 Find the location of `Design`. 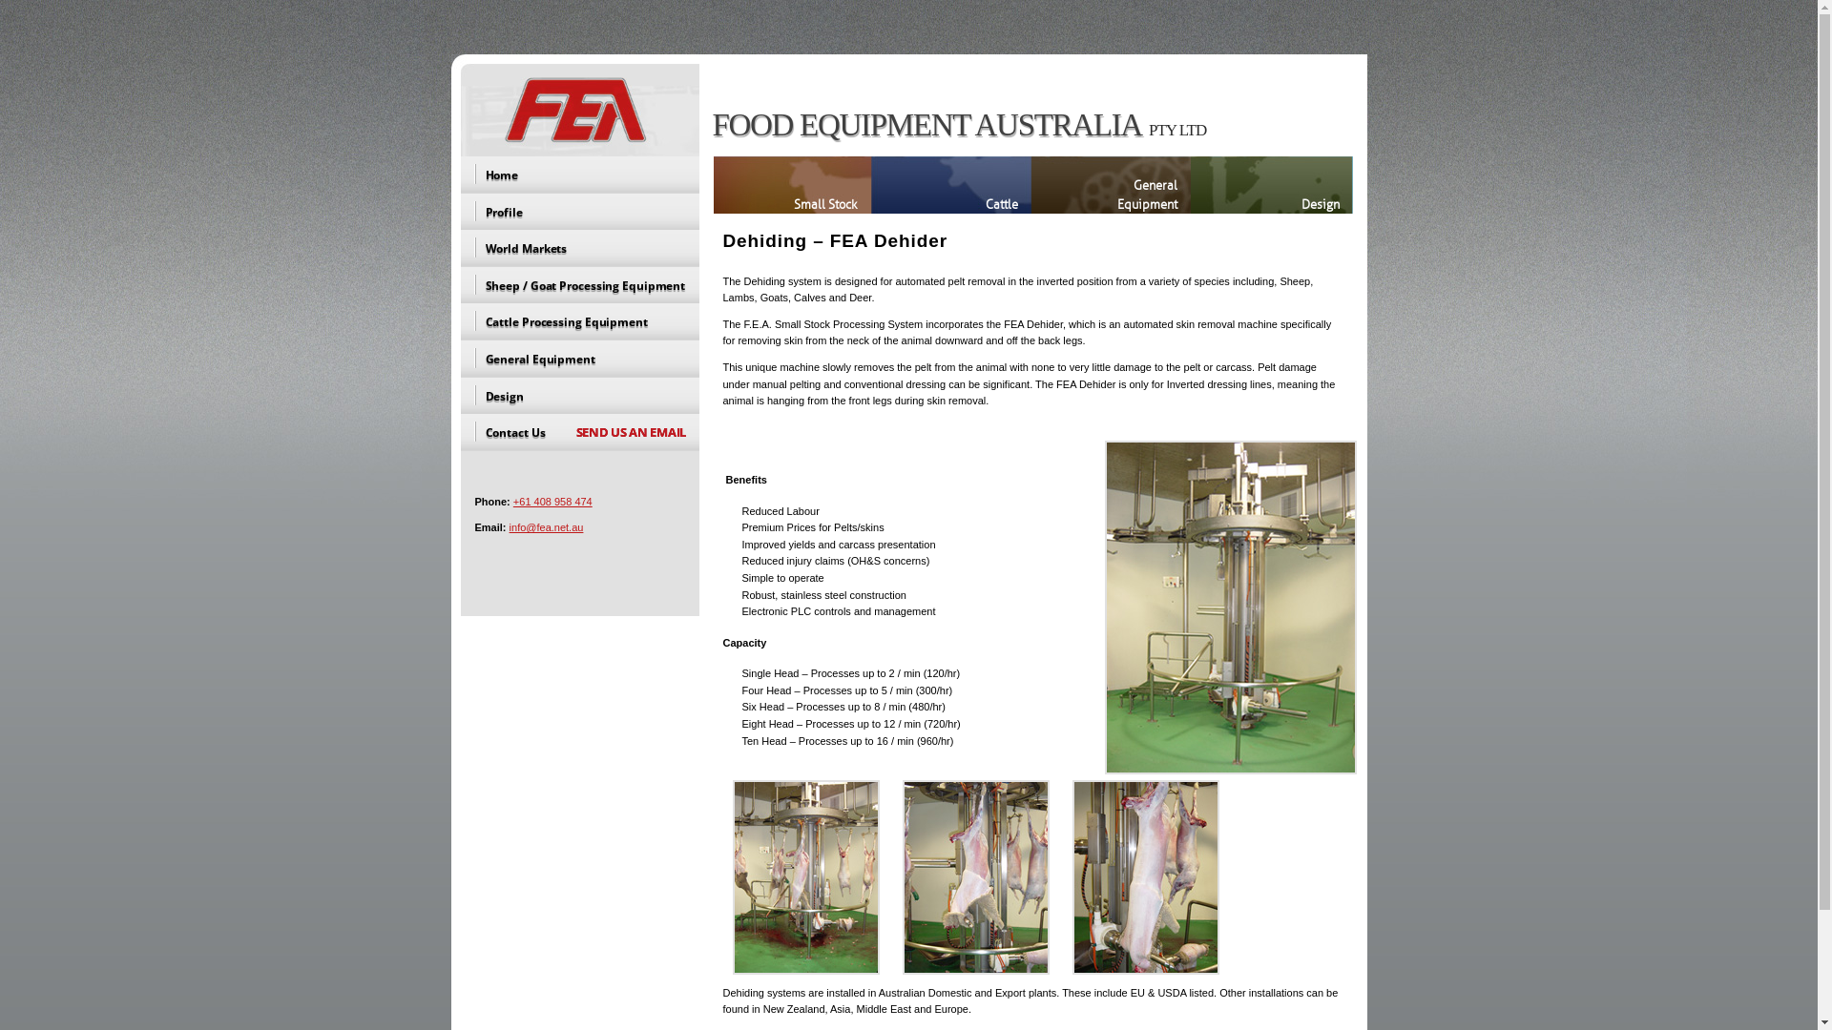

Design is located at coordinates (1272, 185).